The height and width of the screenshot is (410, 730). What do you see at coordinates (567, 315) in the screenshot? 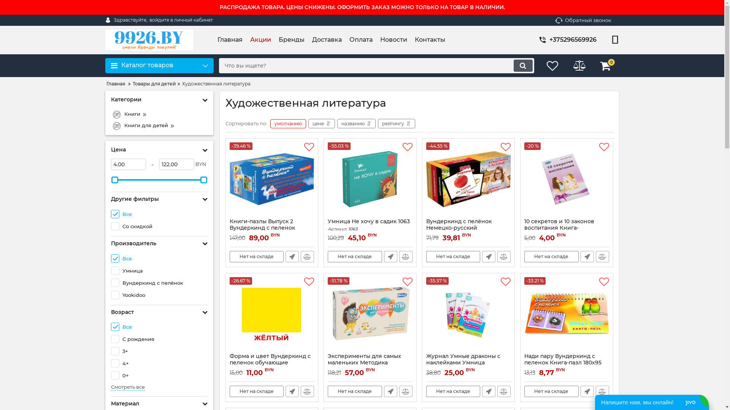
I see `-33.21 %` at bounding box center [567, 315].